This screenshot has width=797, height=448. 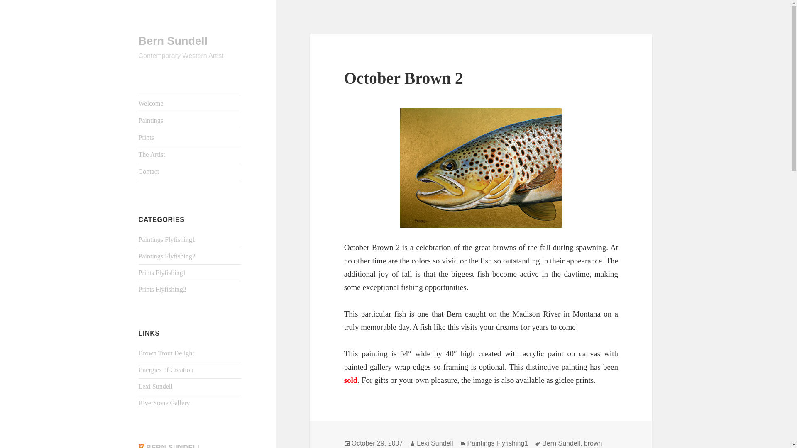 I want to click on Lexi Sundell, so click(x=156, y=386).